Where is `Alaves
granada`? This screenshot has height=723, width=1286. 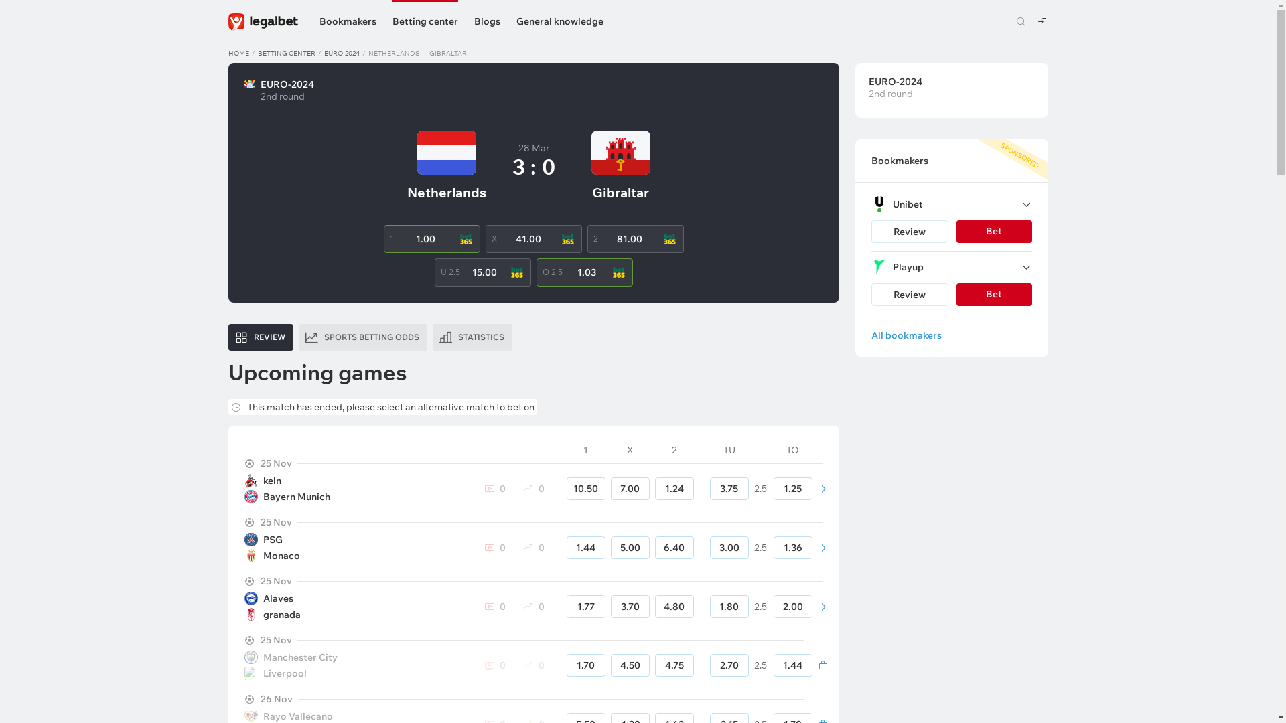
Alaves
granada is located at coordinates (356, 607).